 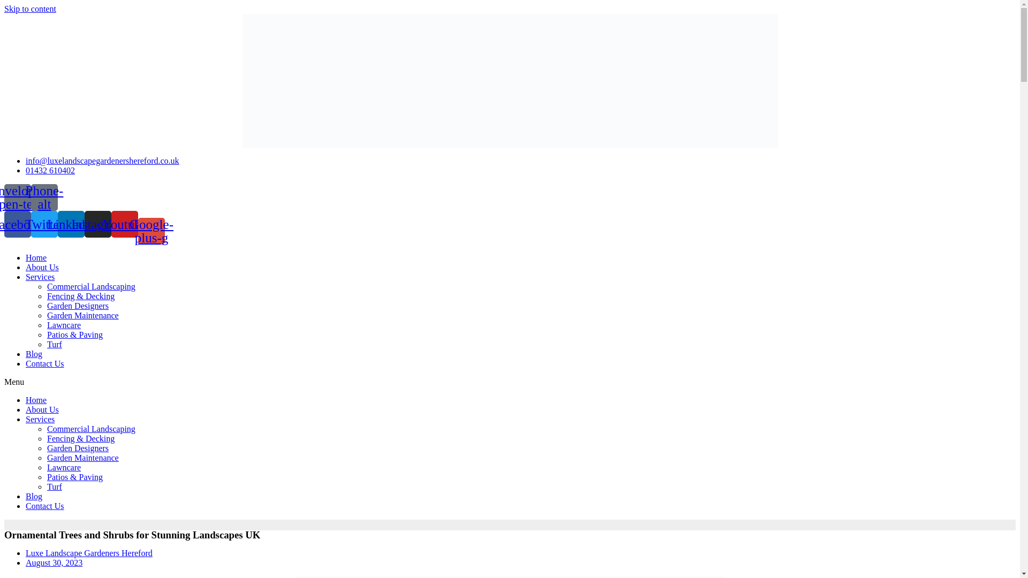 I want to click on Garden Maintenance, so click(x=83, y=315).